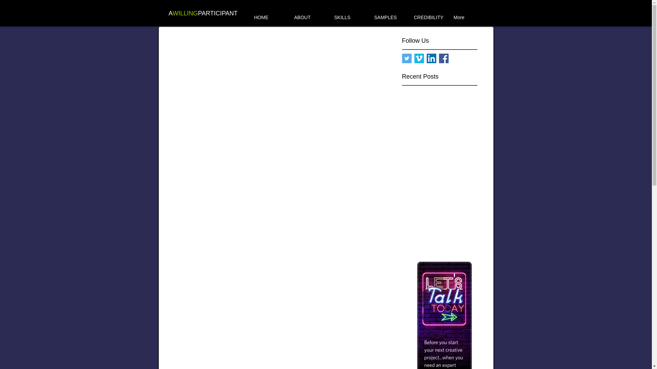  I want to click on HOME, so click(270, 14).